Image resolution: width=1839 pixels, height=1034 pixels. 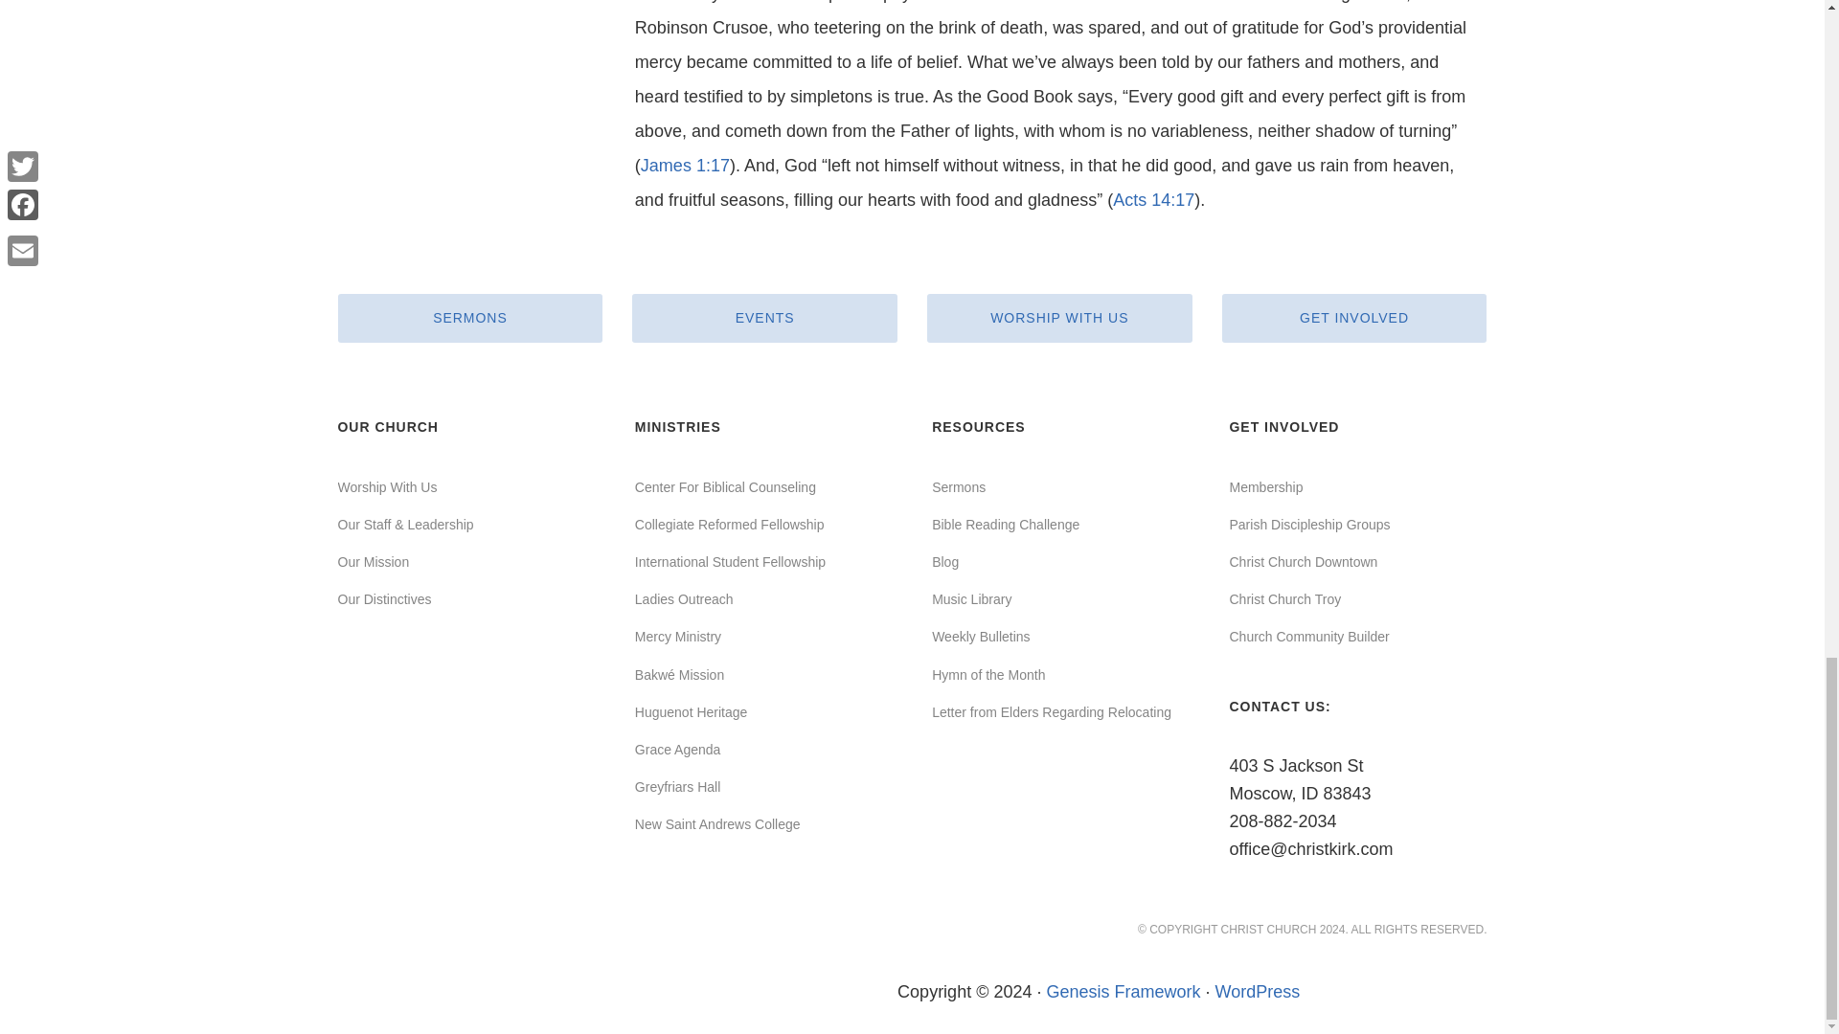 I want to click on Acts 14:17, so click(x=1153, y=199).